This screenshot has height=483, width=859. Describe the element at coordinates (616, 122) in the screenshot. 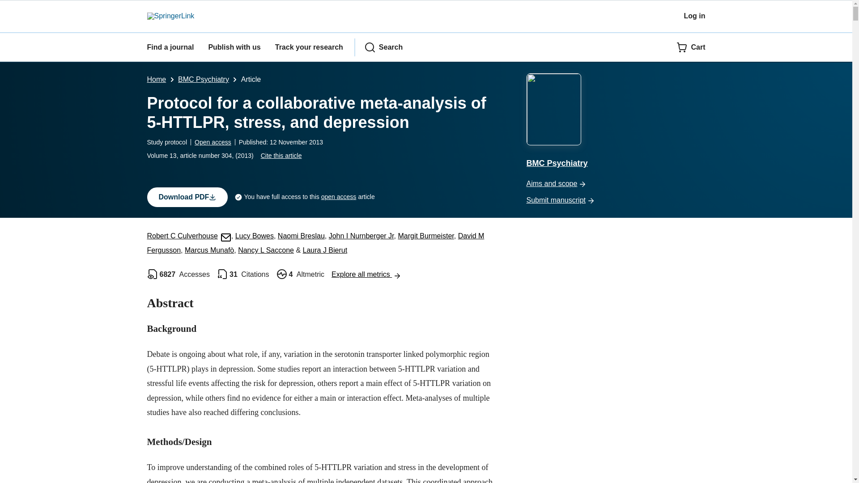

I see `BMC Psychiatry` at that location.